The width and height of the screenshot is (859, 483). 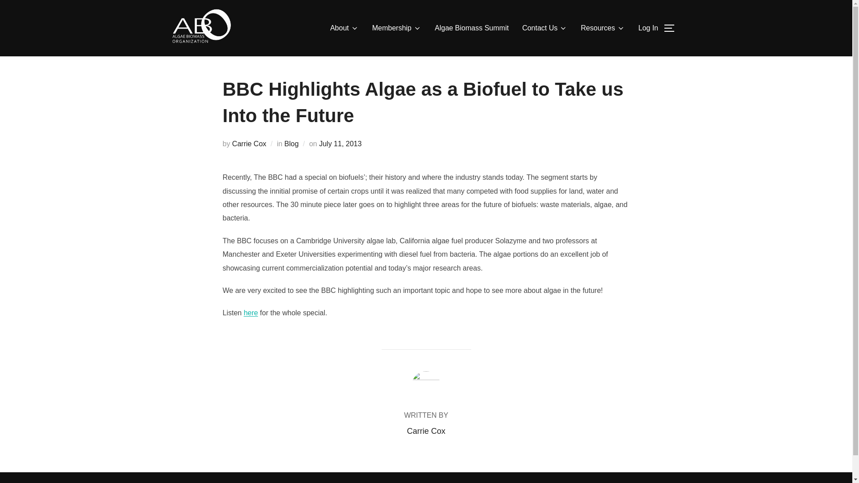 I want to click on Posts by Carrie Cox, so click(x=425, y=431).